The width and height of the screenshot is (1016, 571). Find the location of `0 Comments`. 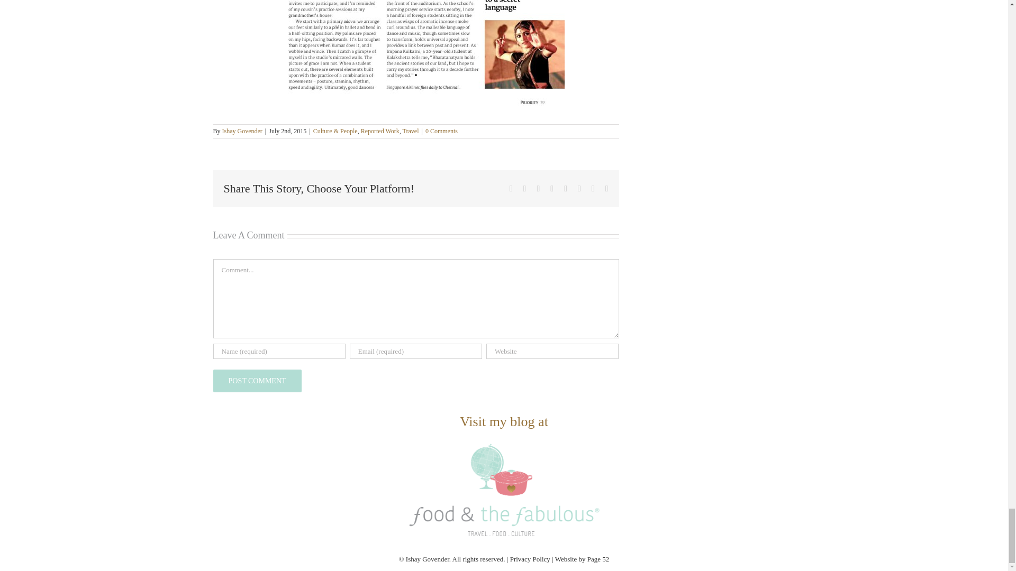

0 Comments is located at coordinates (441, 131).